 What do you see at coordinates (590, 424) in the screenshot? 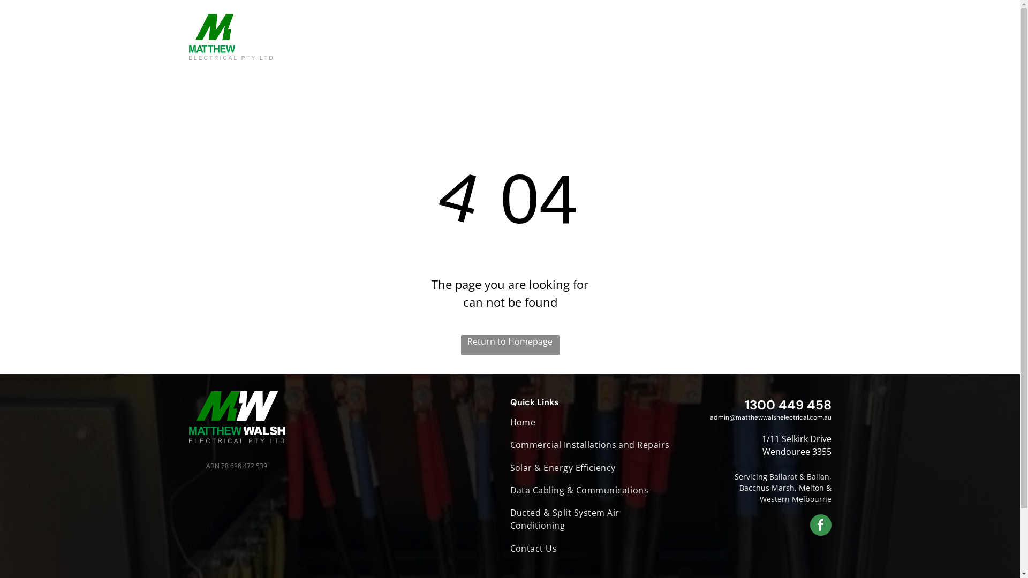
I see `Home` at bounding box center [590, 424].